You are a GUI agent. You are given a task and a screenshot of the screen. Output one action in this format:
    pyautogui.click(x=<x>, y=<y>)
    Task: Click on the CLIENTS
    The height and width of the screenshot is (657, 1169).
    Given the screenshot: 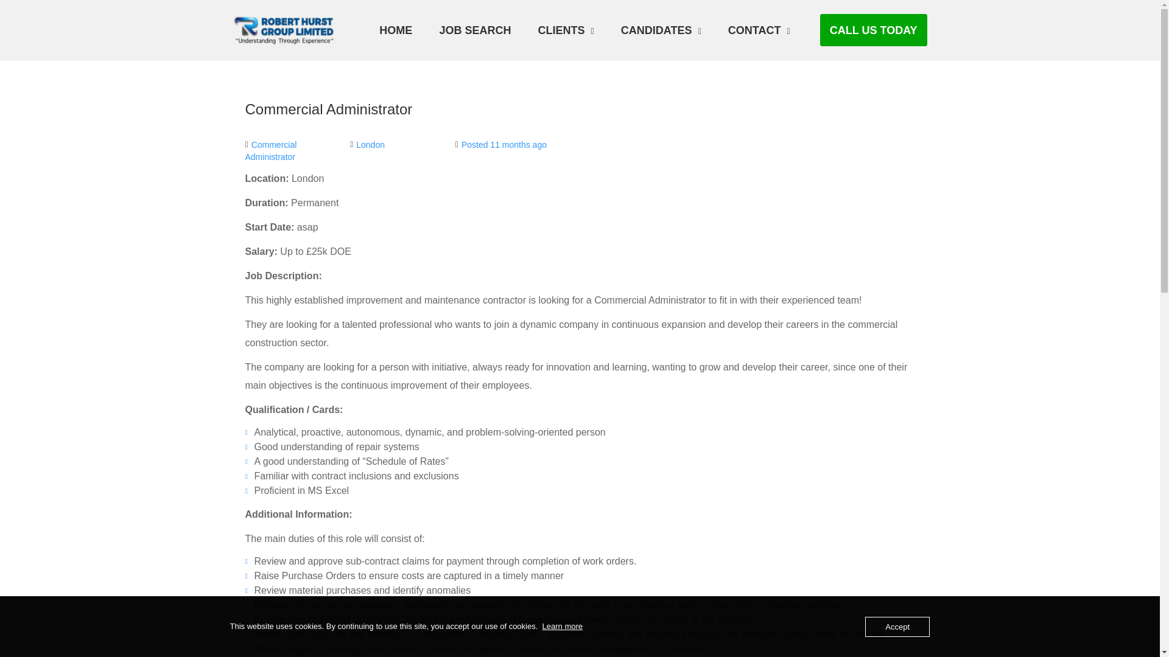 What is the action you would take?
    pyautogui.click(x=565, y=30)
    